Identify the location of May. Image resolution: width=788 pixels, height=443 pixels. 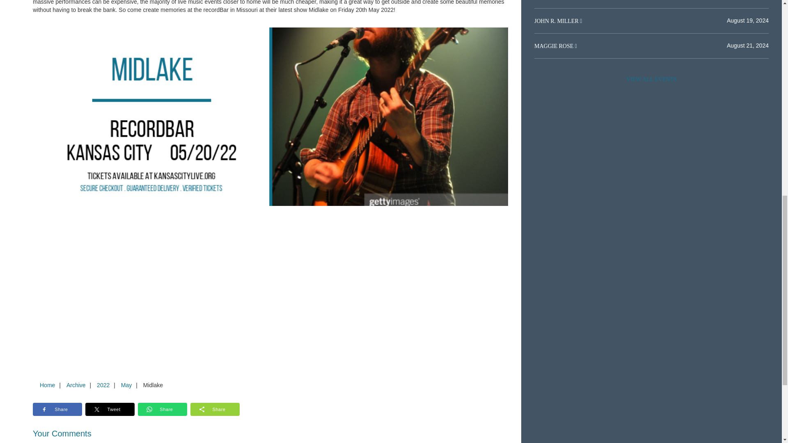
(126, 385).